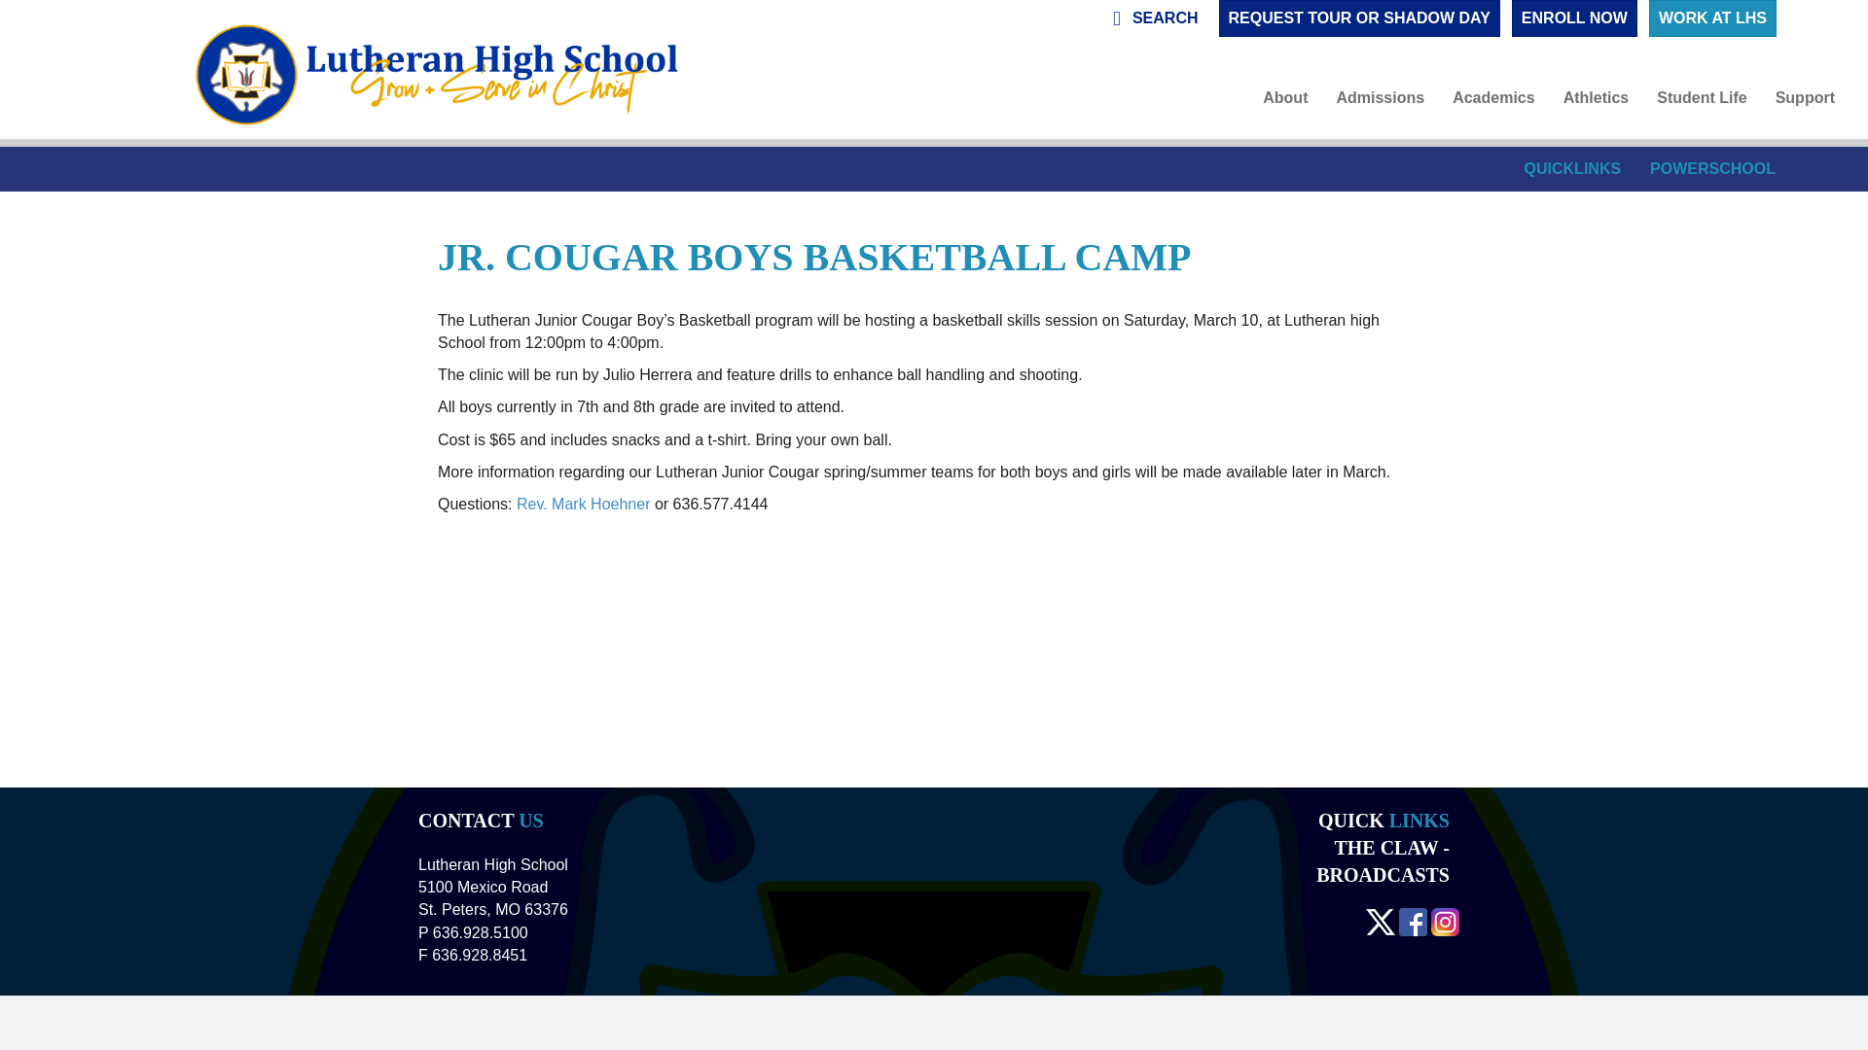 The width and height of the screenshot is (1868, 1050). I want to click on REQUEST TOUR OR SHADOW DAY, so click(1358, 17).